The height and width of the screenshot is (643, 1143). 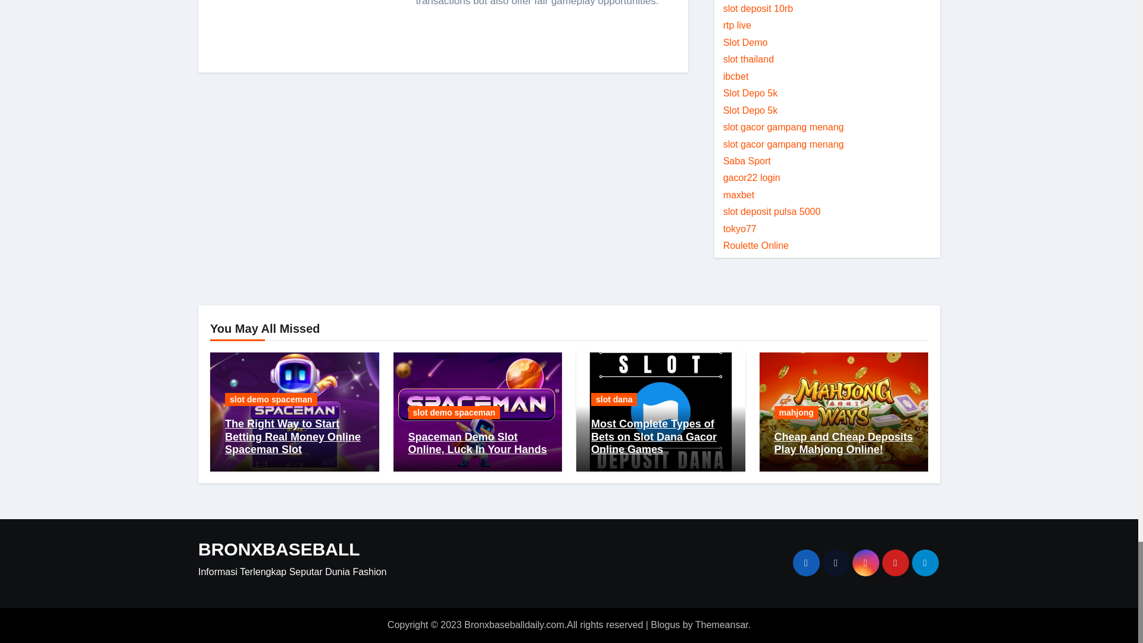 What do you see at coordinates (843, 443) in the screenshot?
I see `Permalink to: Cheap and Cheap Deposits Play Mahjong Online!` at bounding box center [843, 443].